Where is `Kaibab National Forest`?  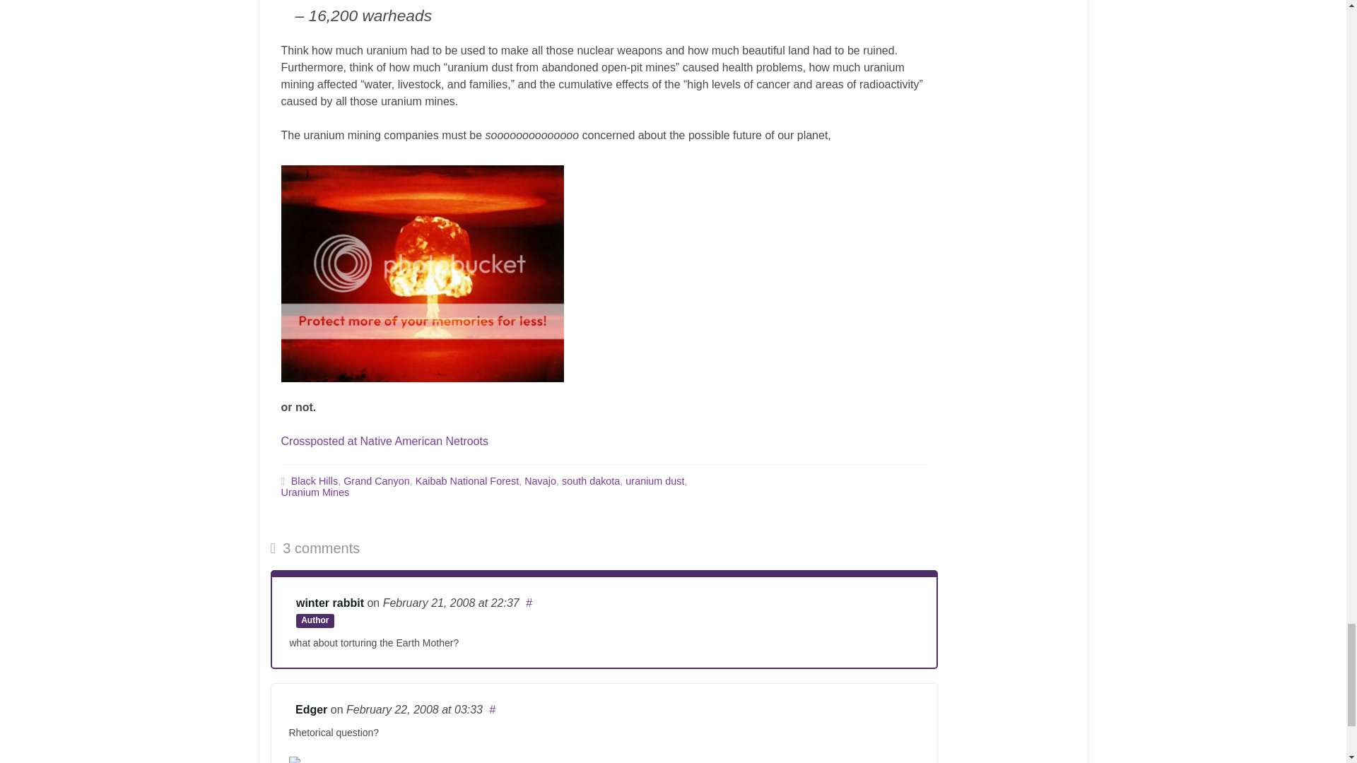 Kaibab National Forest is located at coordinates (466, 480).